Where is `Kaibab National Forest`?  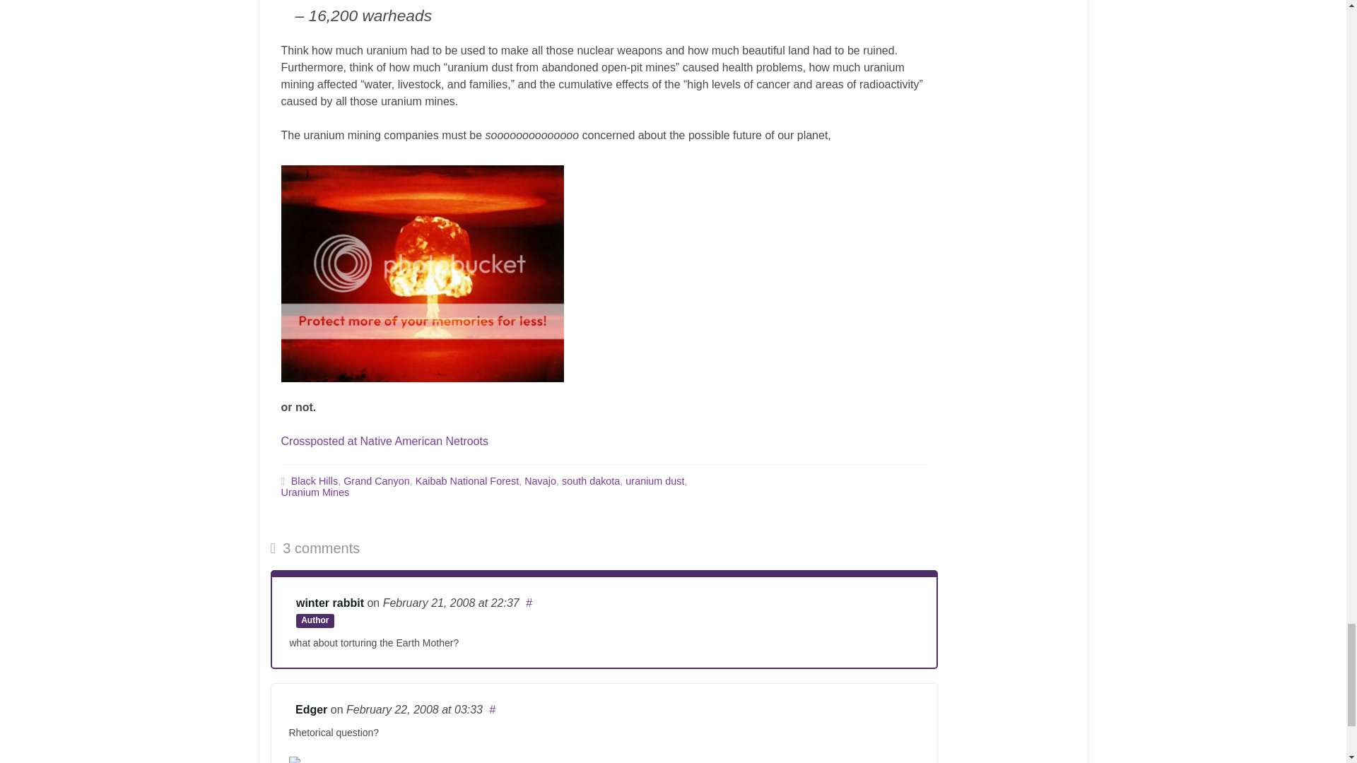 Kaibab National Forest is located at coordinates (466, 480).